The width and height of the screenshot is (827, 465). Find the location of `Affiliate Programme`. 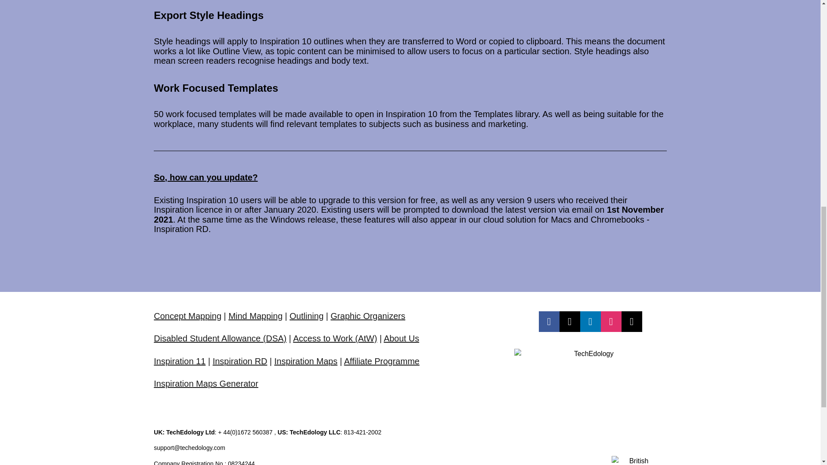

Affiliate Programme is located at coordinates (382, 361).